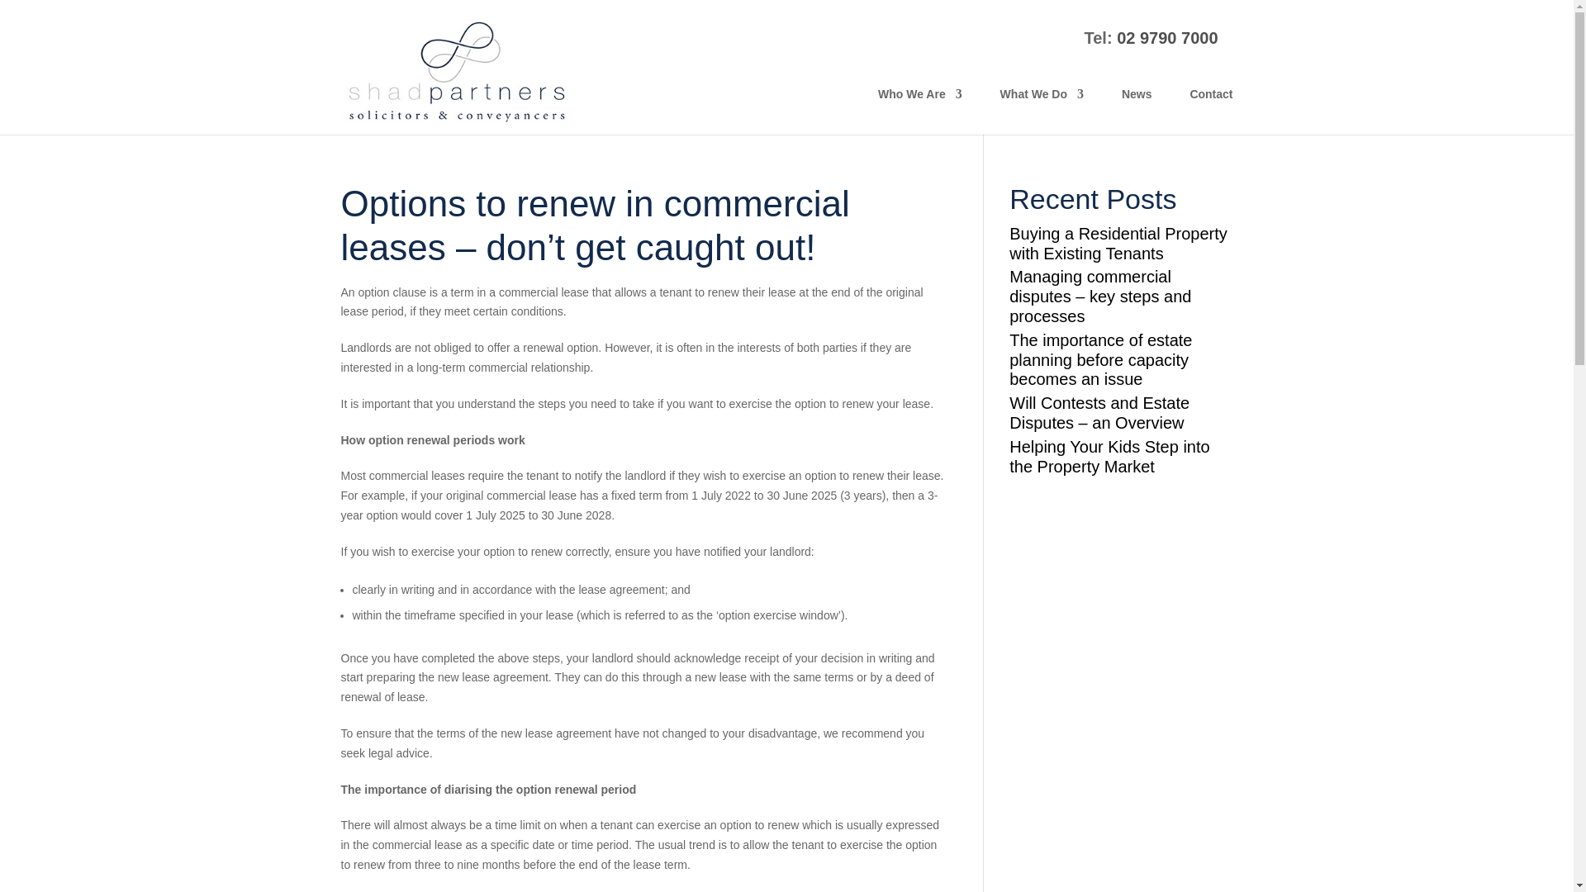  I want to click on Buying a Residential Property with Existing Tenants, so click(1120, 244).